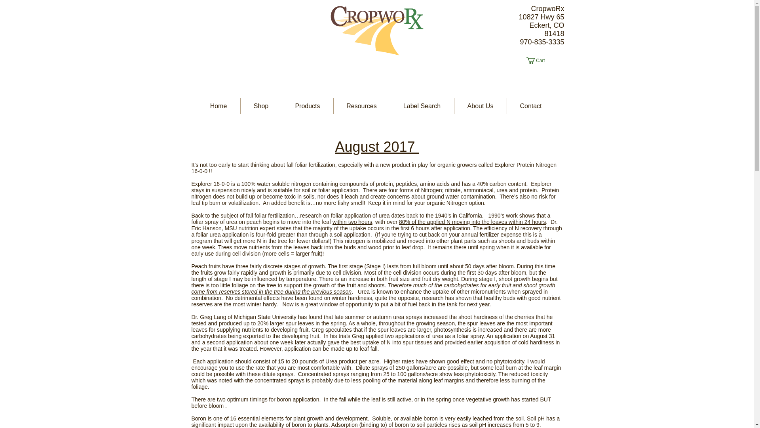 The width and height of the screenshot is (760, 428). I want to click on 10827 Hwy 65, so click(541, 17).